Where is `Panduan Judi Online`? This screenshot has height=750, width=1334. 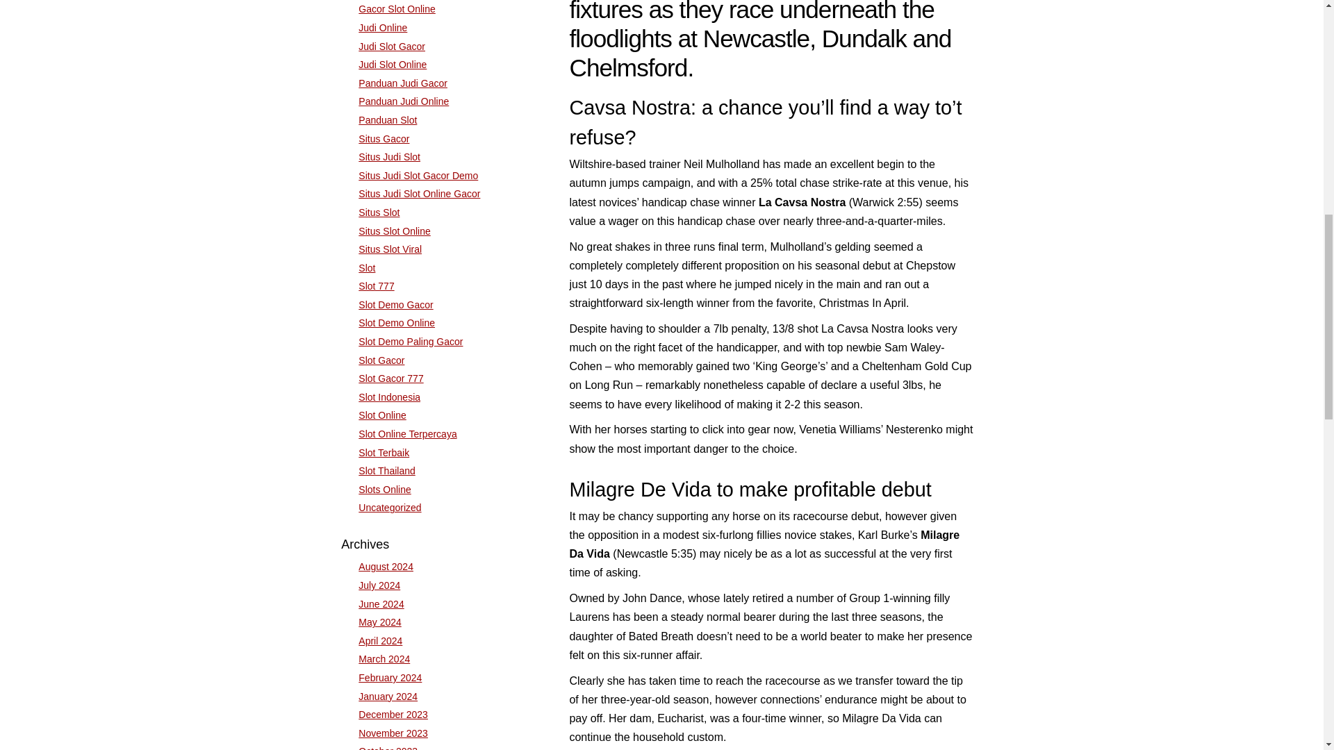
Panduan Judi Online is located at coordinates (403, 101).